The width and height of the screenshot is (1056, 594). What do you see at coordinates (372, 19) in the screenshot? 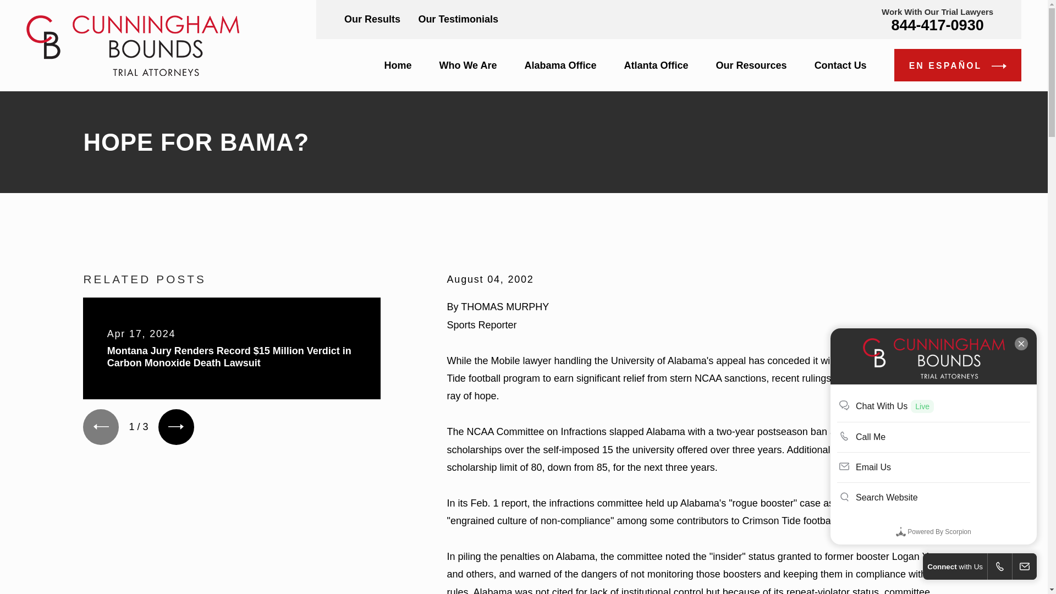
I see `Our Results` at bounding box center [372, 19].